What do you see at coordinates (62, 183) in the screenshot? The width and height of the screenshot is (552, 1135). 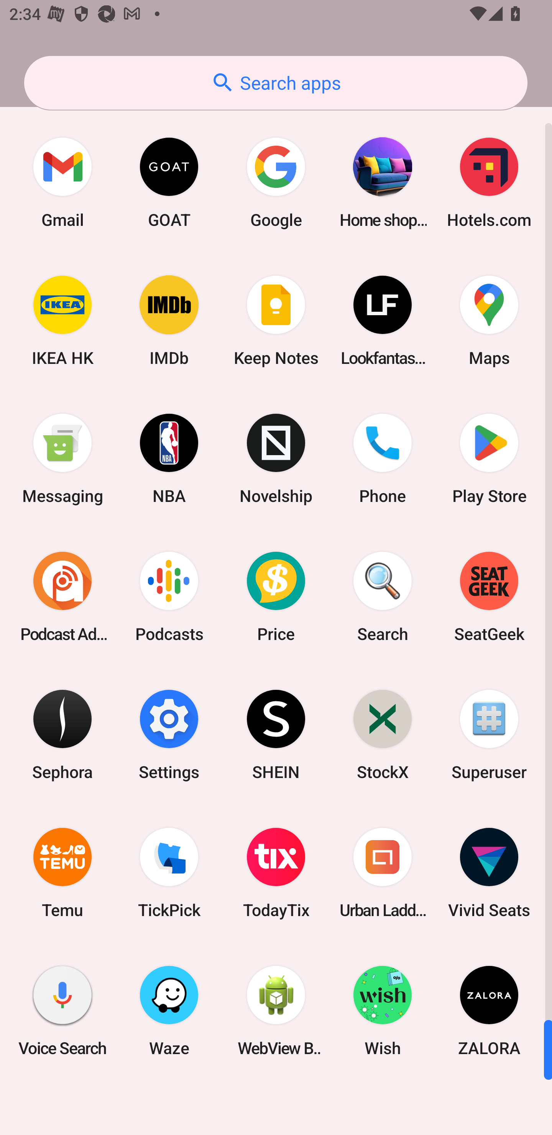 I see `Gmail` at bounding box center [62, 183].